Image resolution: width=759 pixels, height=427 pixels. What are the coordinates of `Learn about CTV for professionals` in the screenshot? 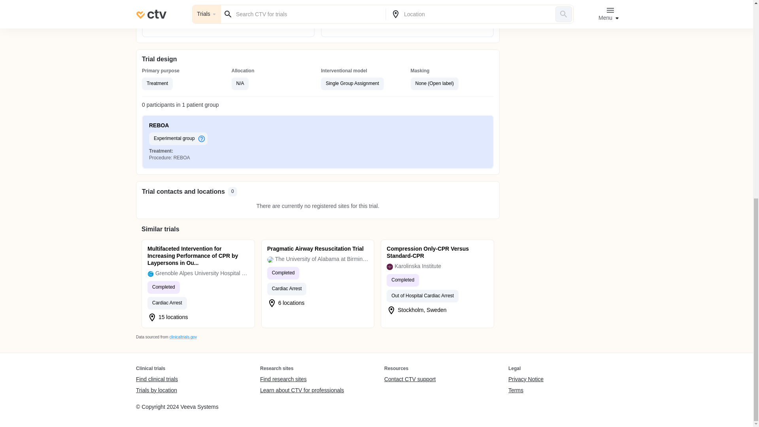 It's located at (302, 390).